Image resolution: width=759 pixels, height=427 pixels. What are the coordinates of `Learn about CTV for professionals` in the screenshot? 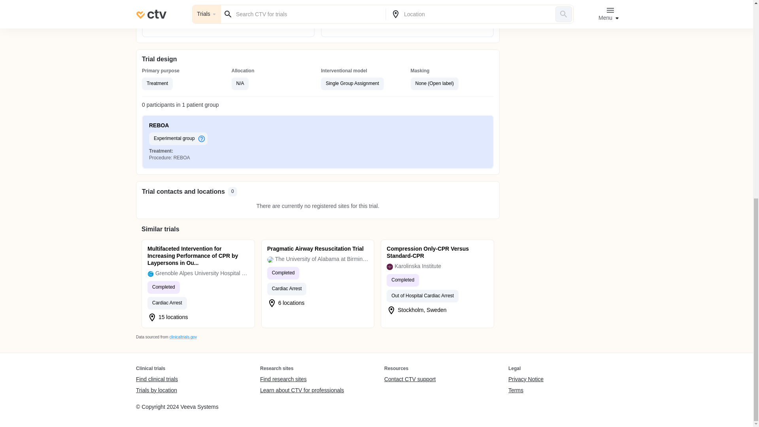 It's located at (302, 390).